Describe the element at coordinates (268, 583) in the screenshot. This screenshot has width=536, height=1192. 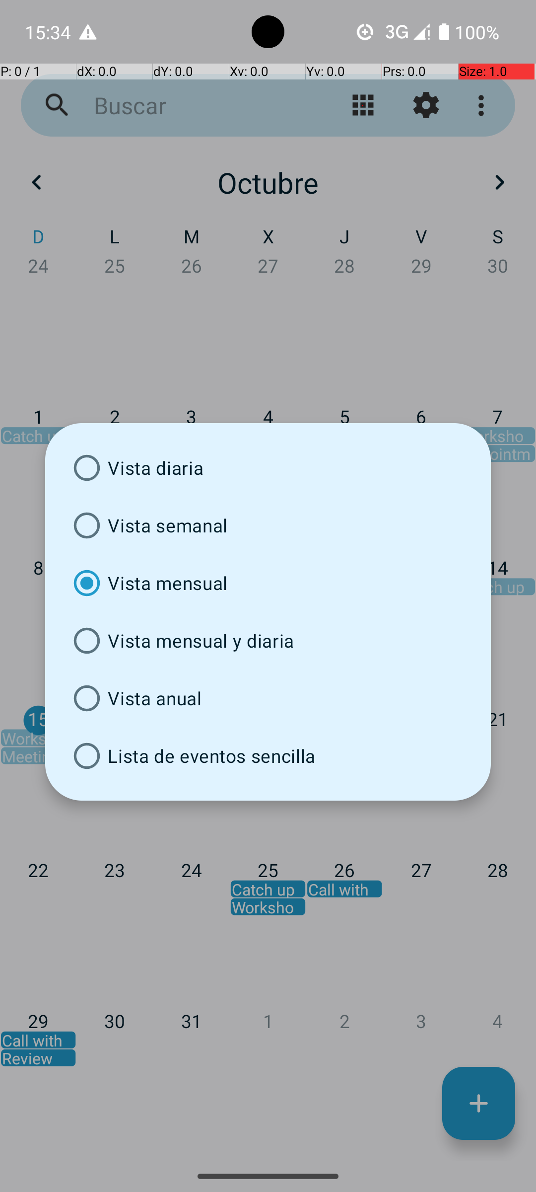
I see `Vista mensual` at that location.